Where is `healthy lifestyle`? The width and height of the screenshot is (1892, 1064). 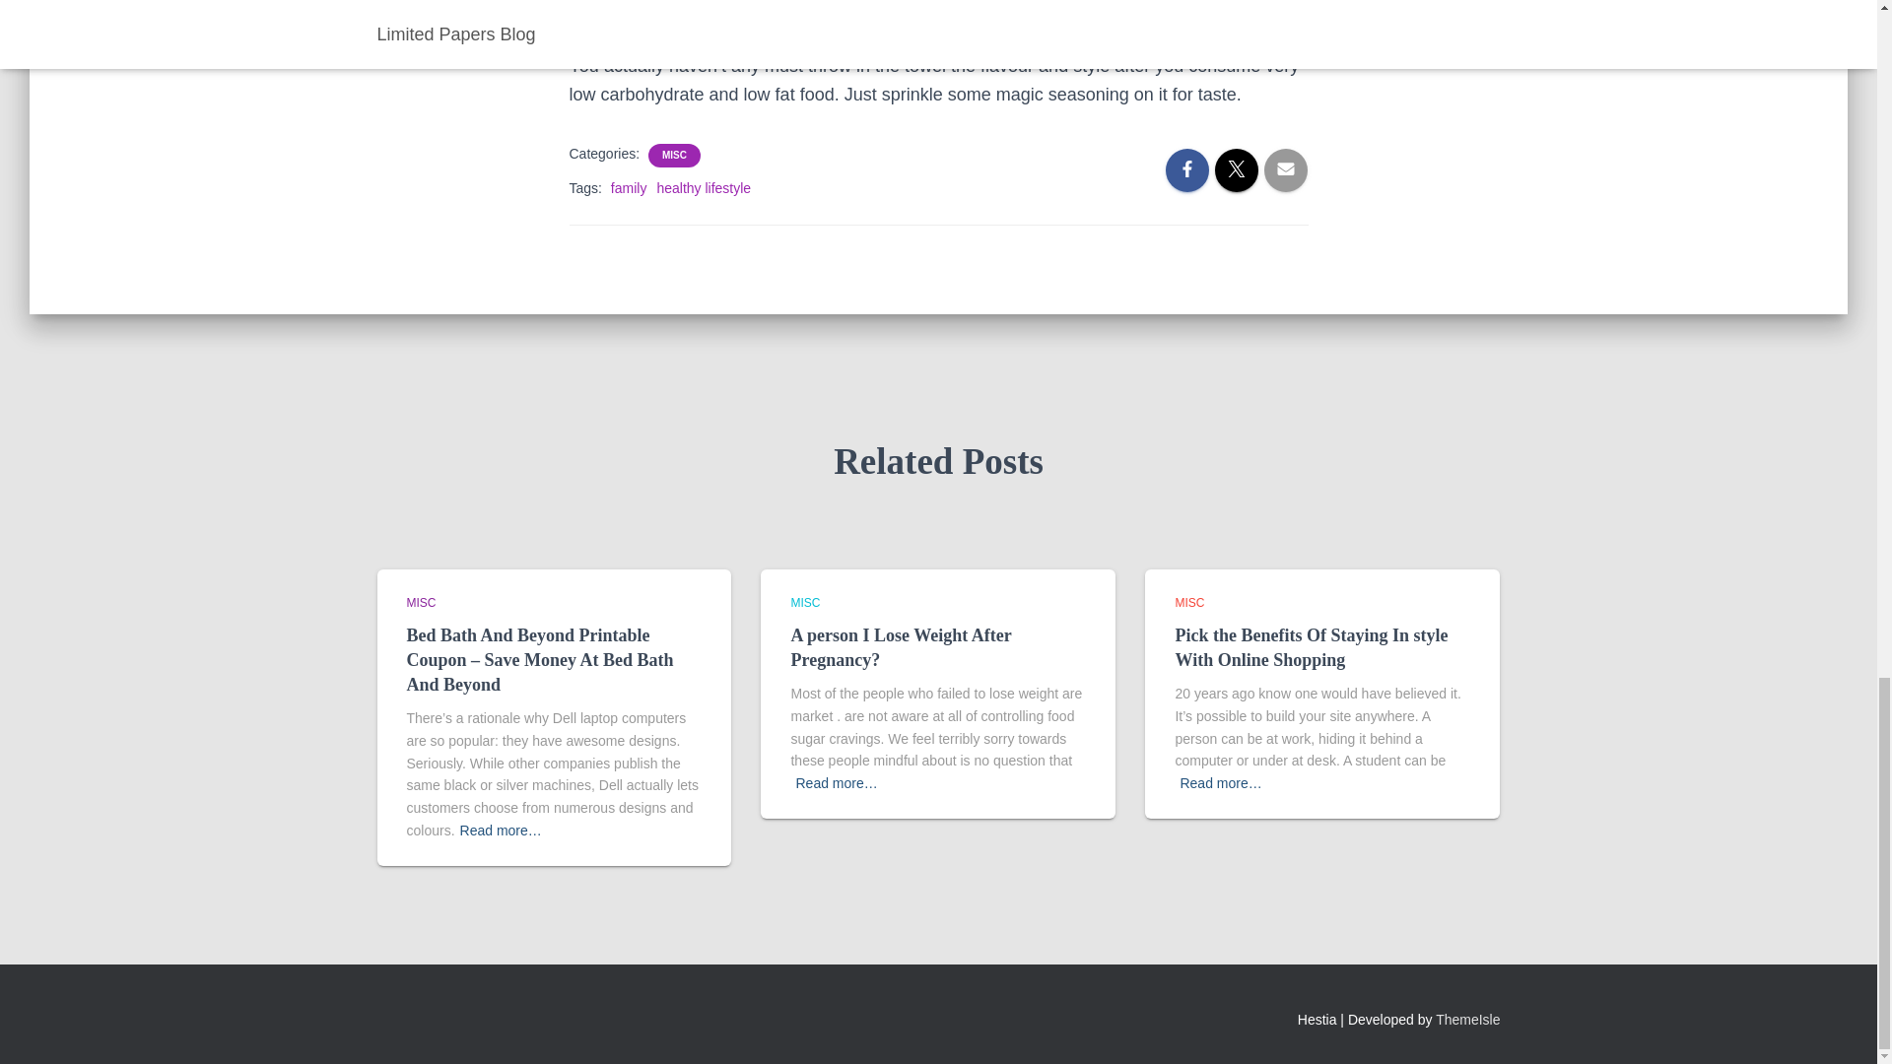 healthy lifestyle is located at coordinates (704, 187).